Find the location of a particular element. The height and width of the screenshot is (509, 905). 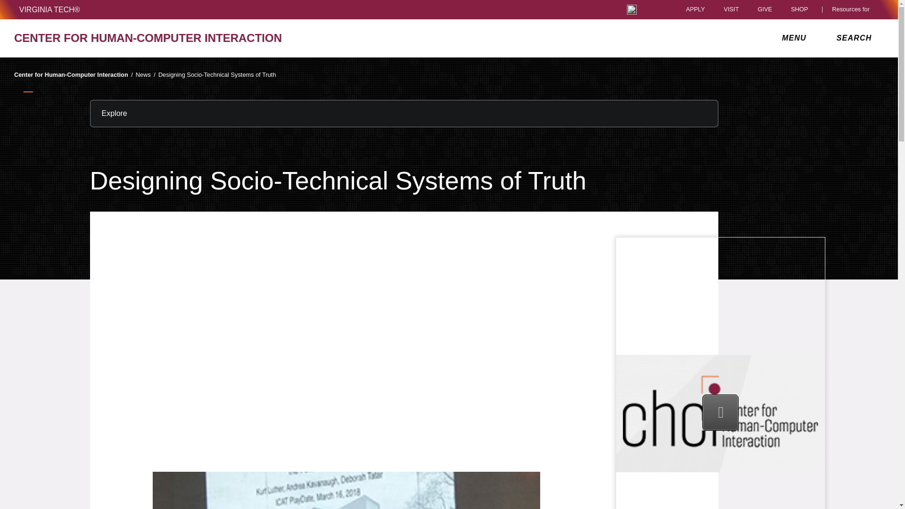

CENTER FOR HUMAN-COMPUTER INTERACTION is located at coordinates (156, 38).